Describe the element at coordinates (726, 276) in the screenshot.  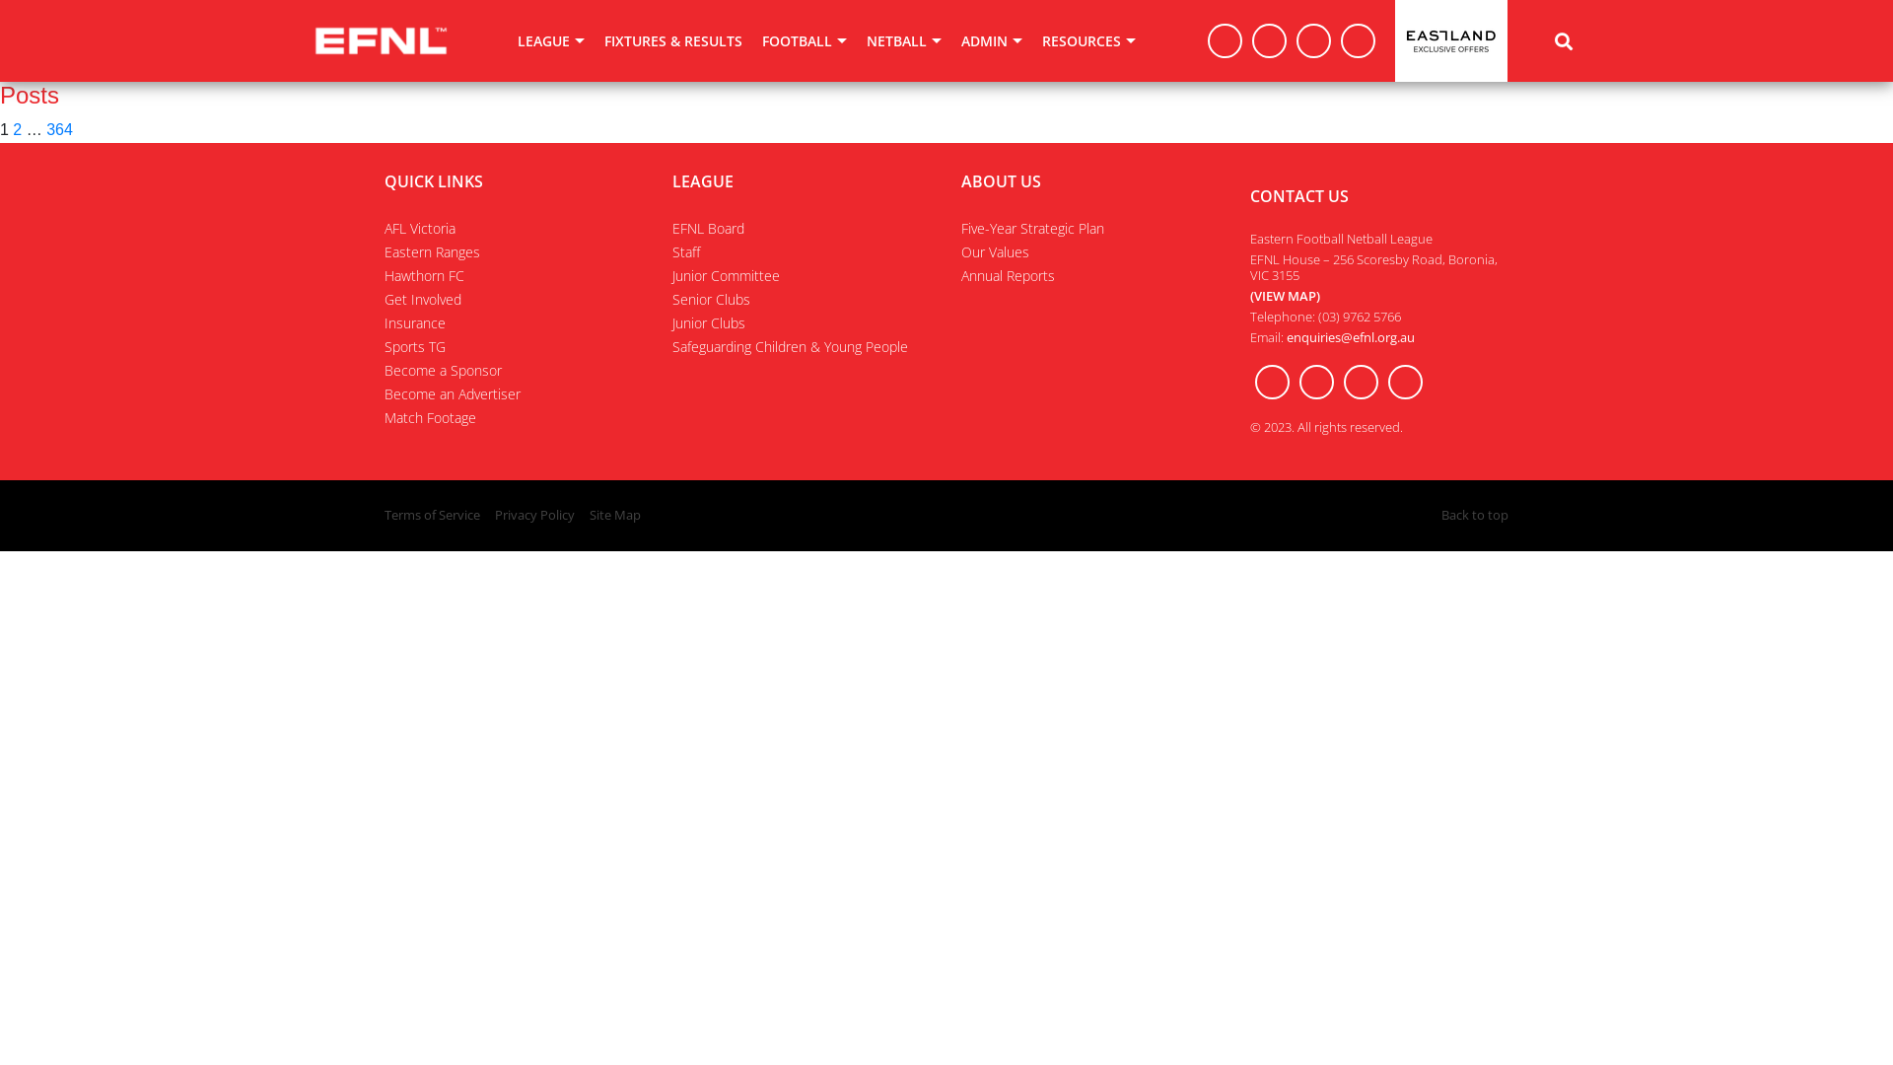
I see `Junior Committee` at that location.